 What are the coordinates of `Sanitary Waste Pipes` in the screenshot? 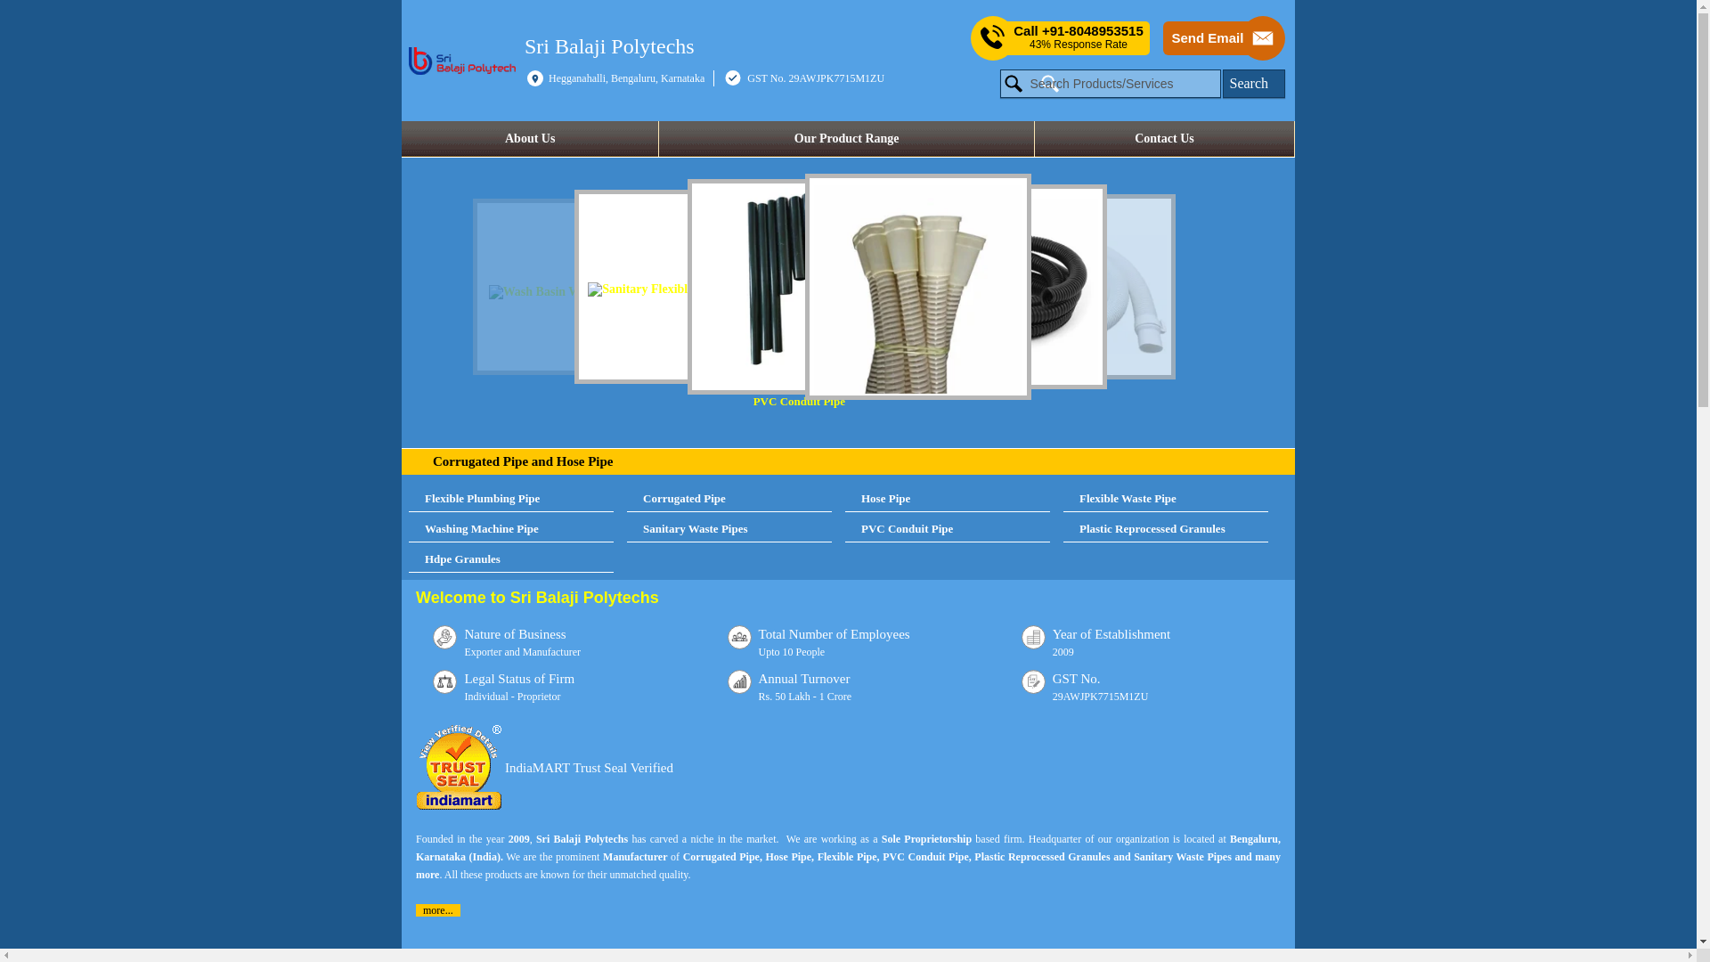 It's located at (729, 529).